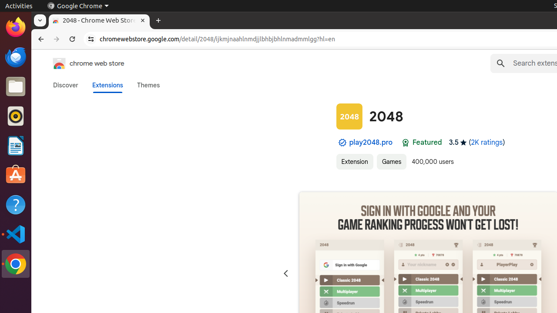  What do you see at coordinates (16, 27) in the screenshot?
I see `Firefox Web Browser` at bounding box center [16, 27].